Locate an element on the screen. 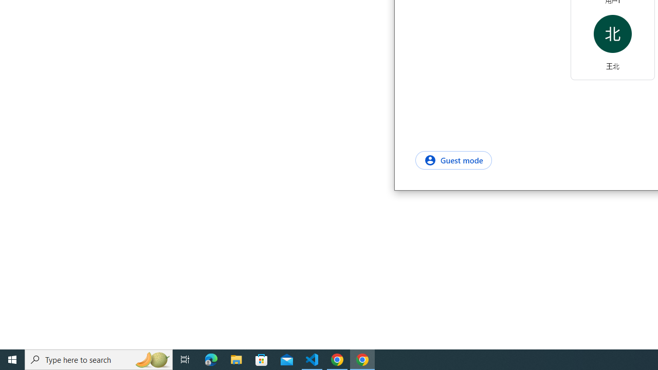 This screenshot has height=370, width=658. File Explorer is located at coordinates (236, 360).